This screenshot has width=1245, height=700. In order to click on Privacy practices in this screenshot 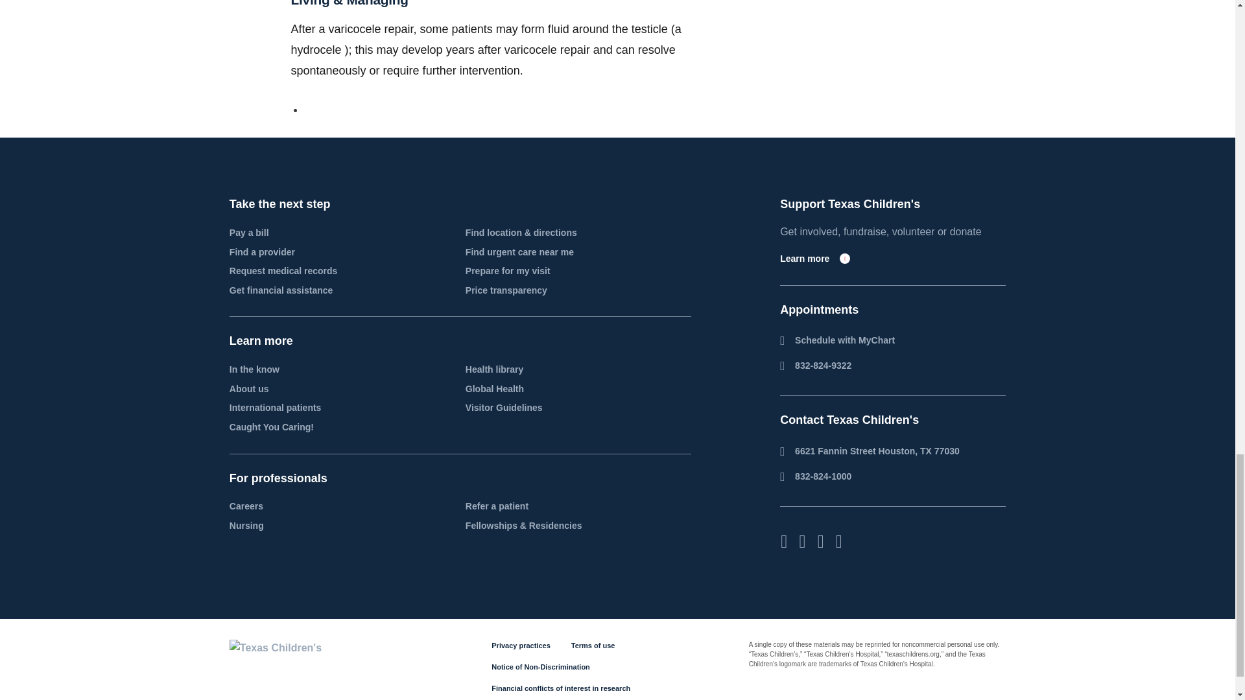, I will do `click(521, 646)`.